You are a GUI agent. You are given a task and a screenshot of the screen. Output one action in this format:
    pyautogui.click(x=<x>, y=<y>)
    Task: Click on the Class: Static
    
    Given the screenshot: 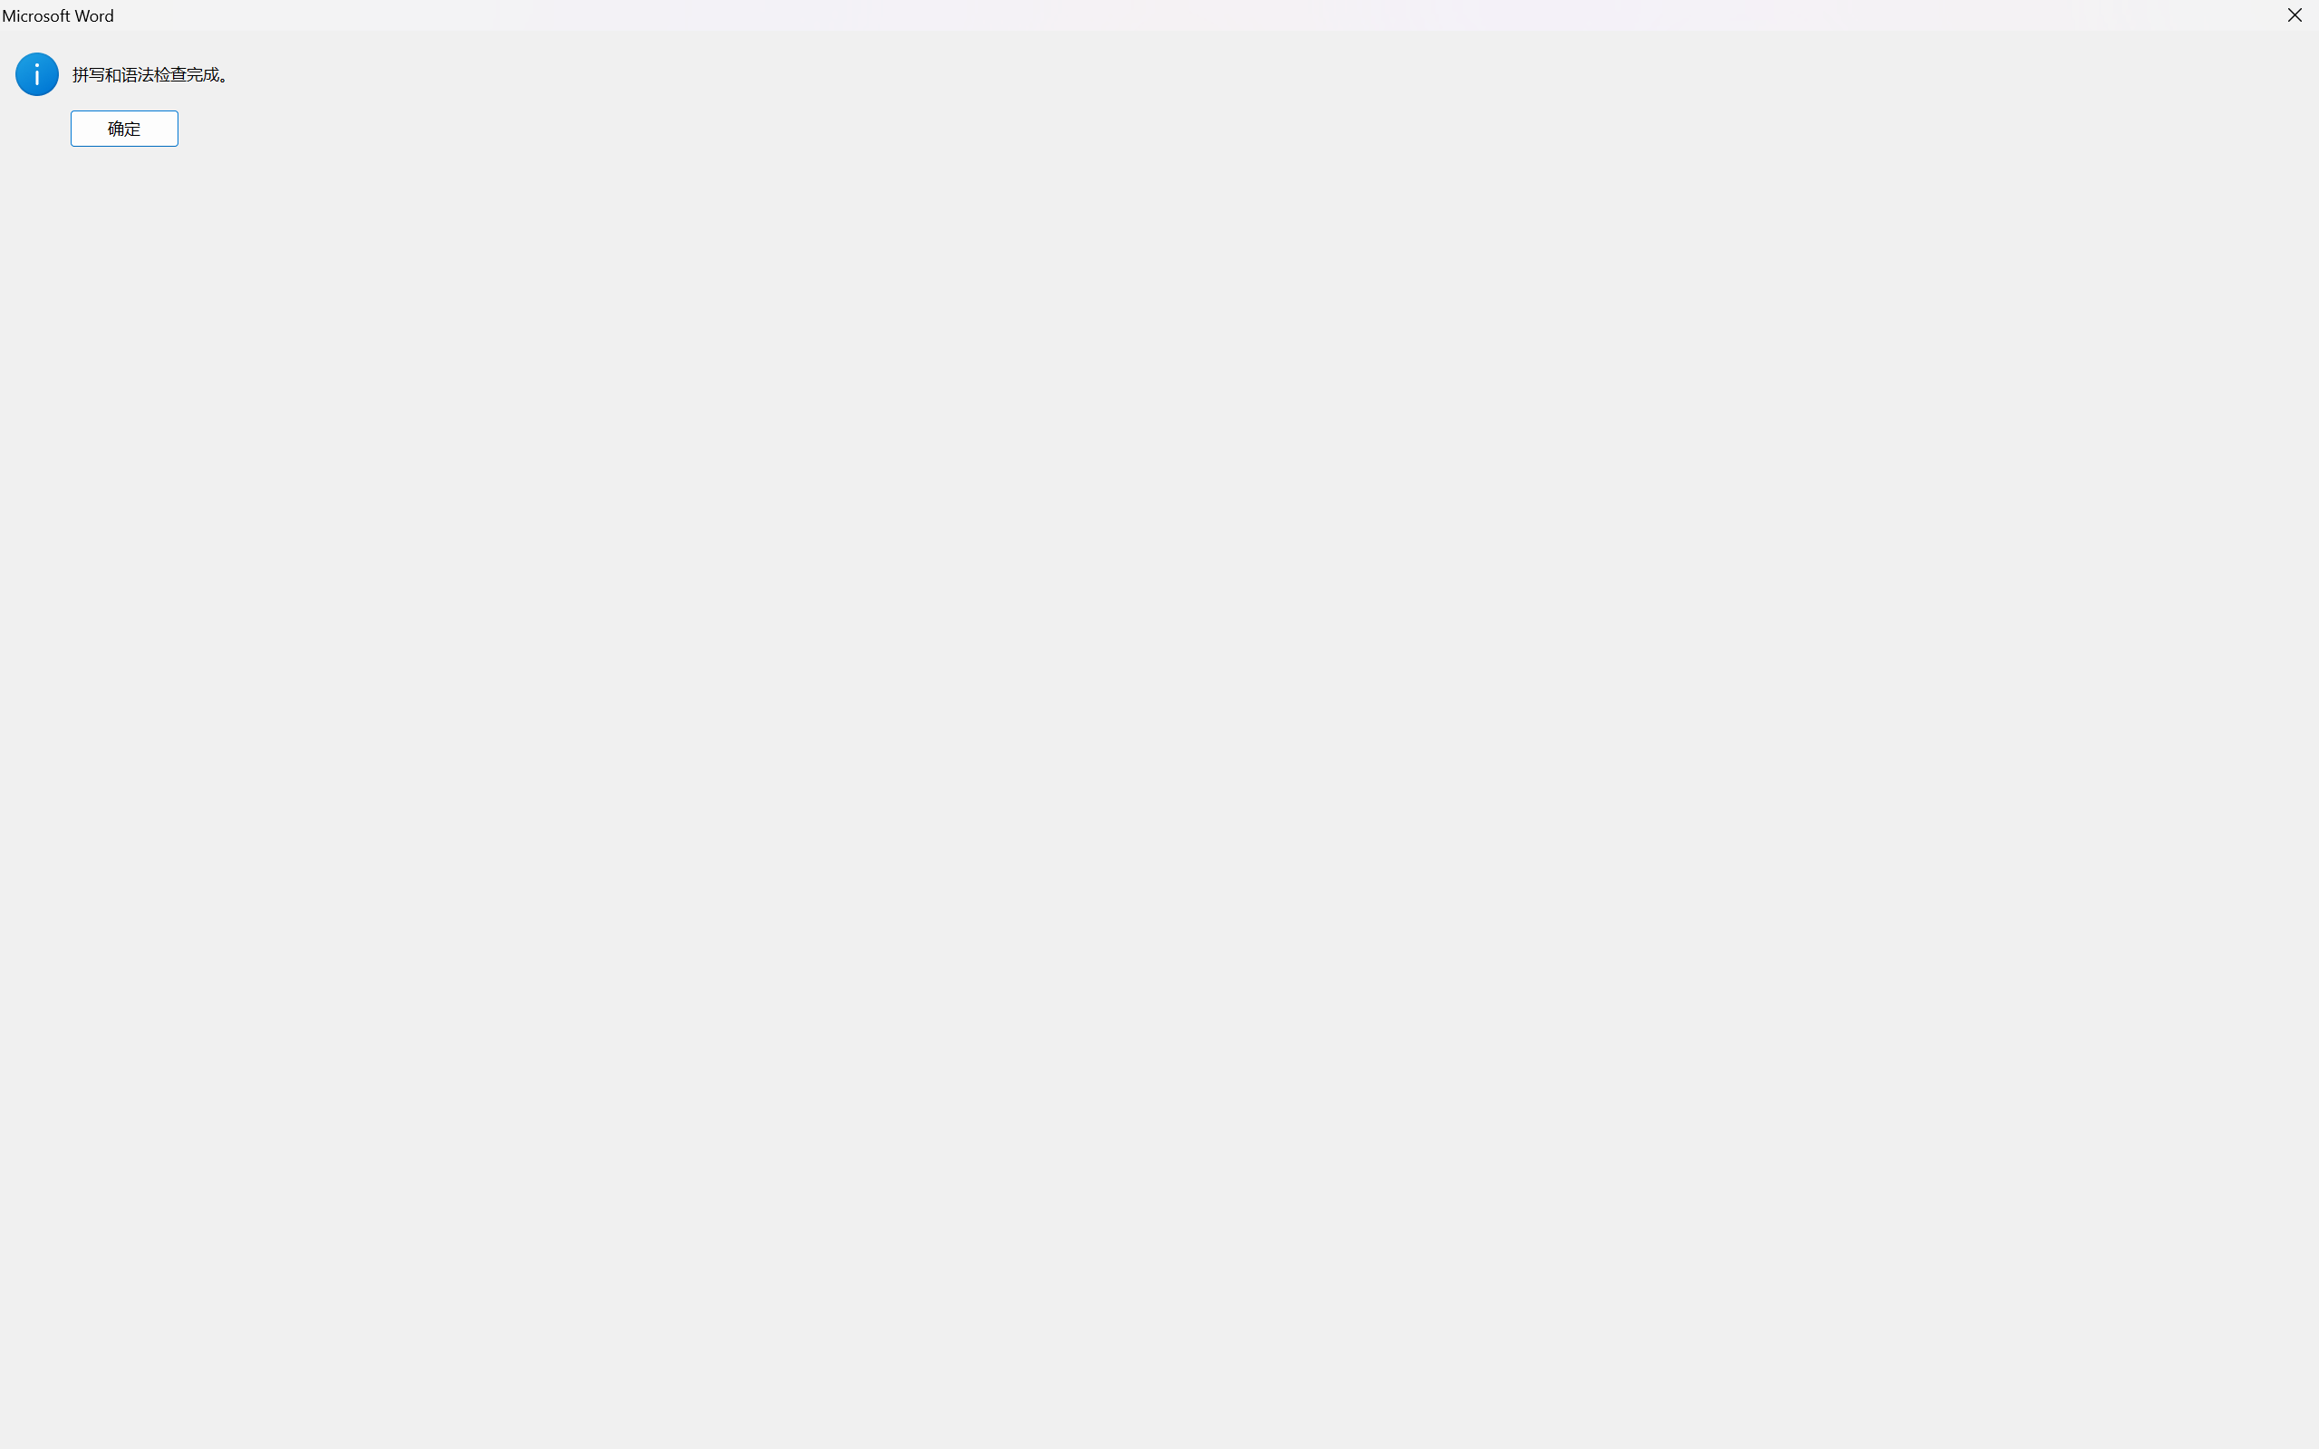 What is the action you would take?
    pyautogui.click(x=36, y=73)
    